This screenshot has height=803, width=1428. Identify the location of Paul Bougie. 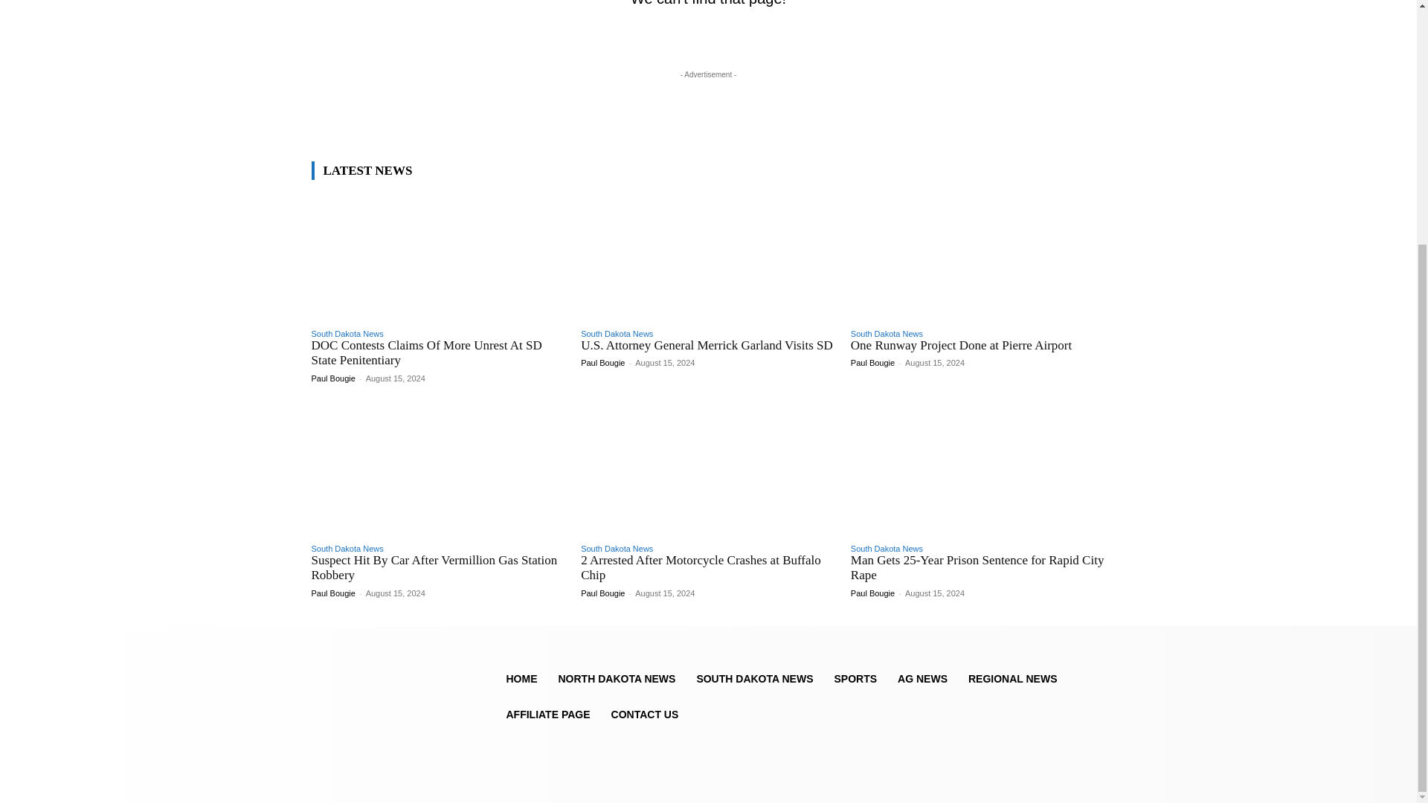
(602, 362).